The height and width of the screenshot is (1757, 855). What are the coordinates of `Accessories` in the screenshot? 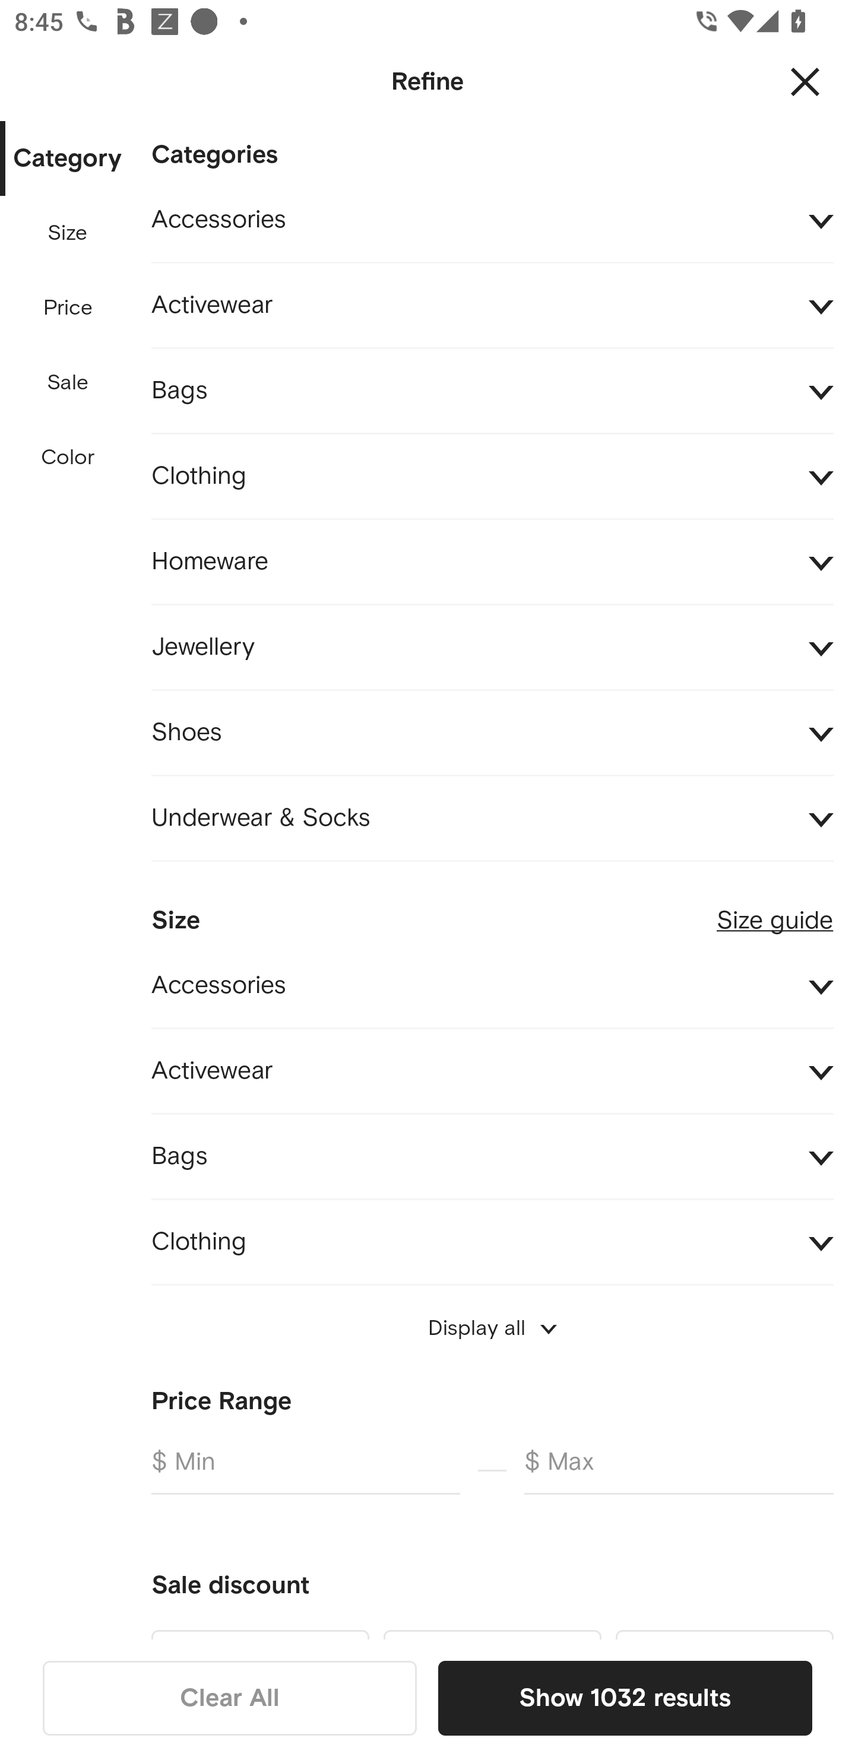 It's located at (492, 220).